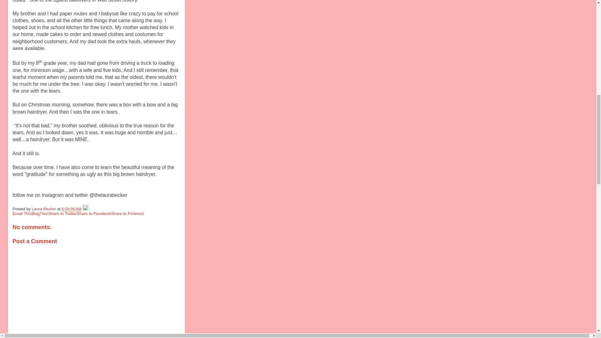  I want to click on BlogThis!, so click(39, 213).